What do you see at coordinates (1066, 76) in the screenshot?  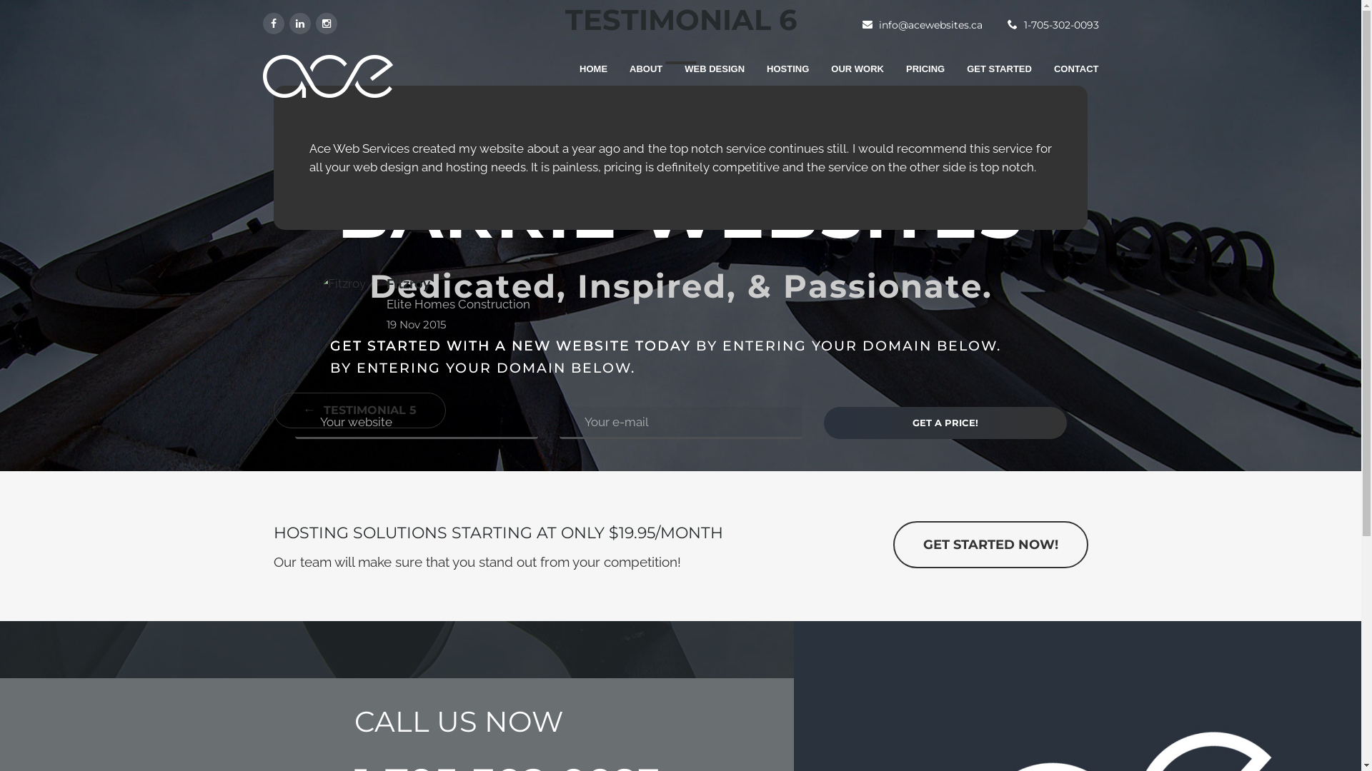 I see `CONTACT` at bounding box center [1066, 76].